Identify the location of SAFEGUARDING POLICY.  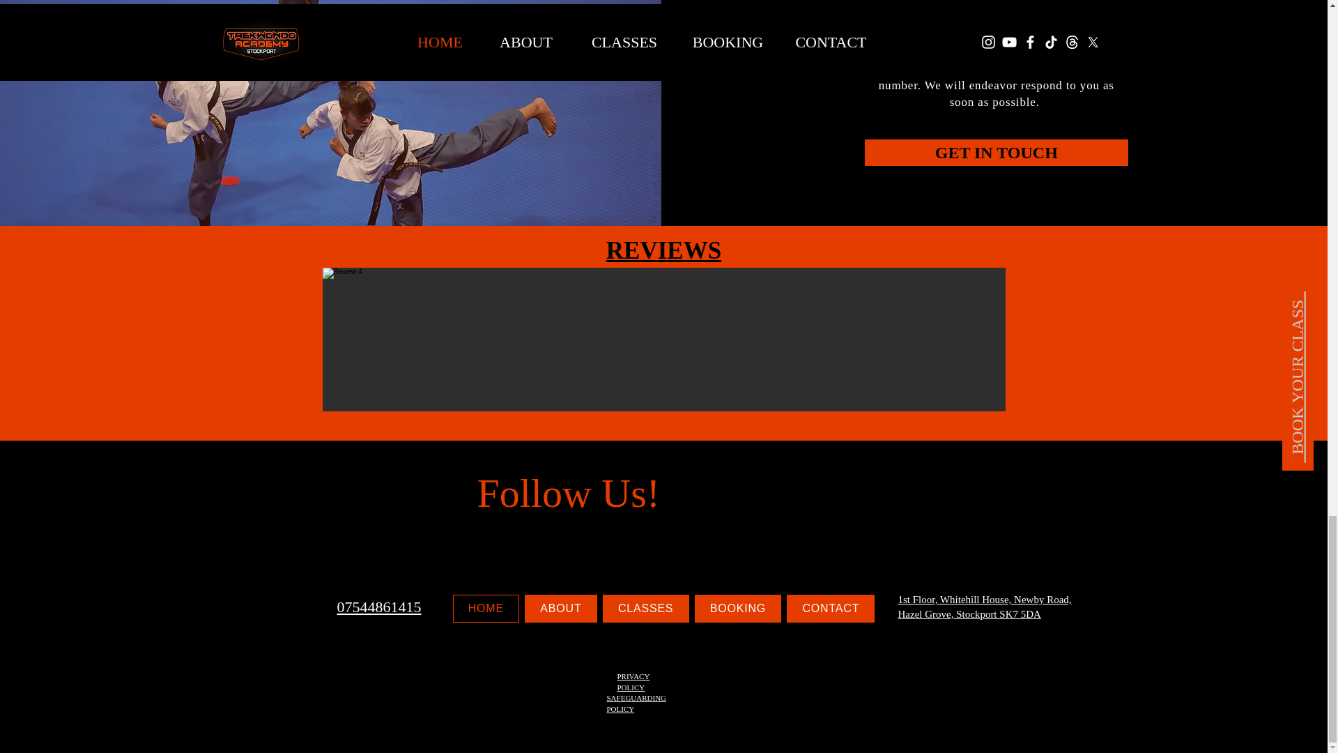
(636, 703).